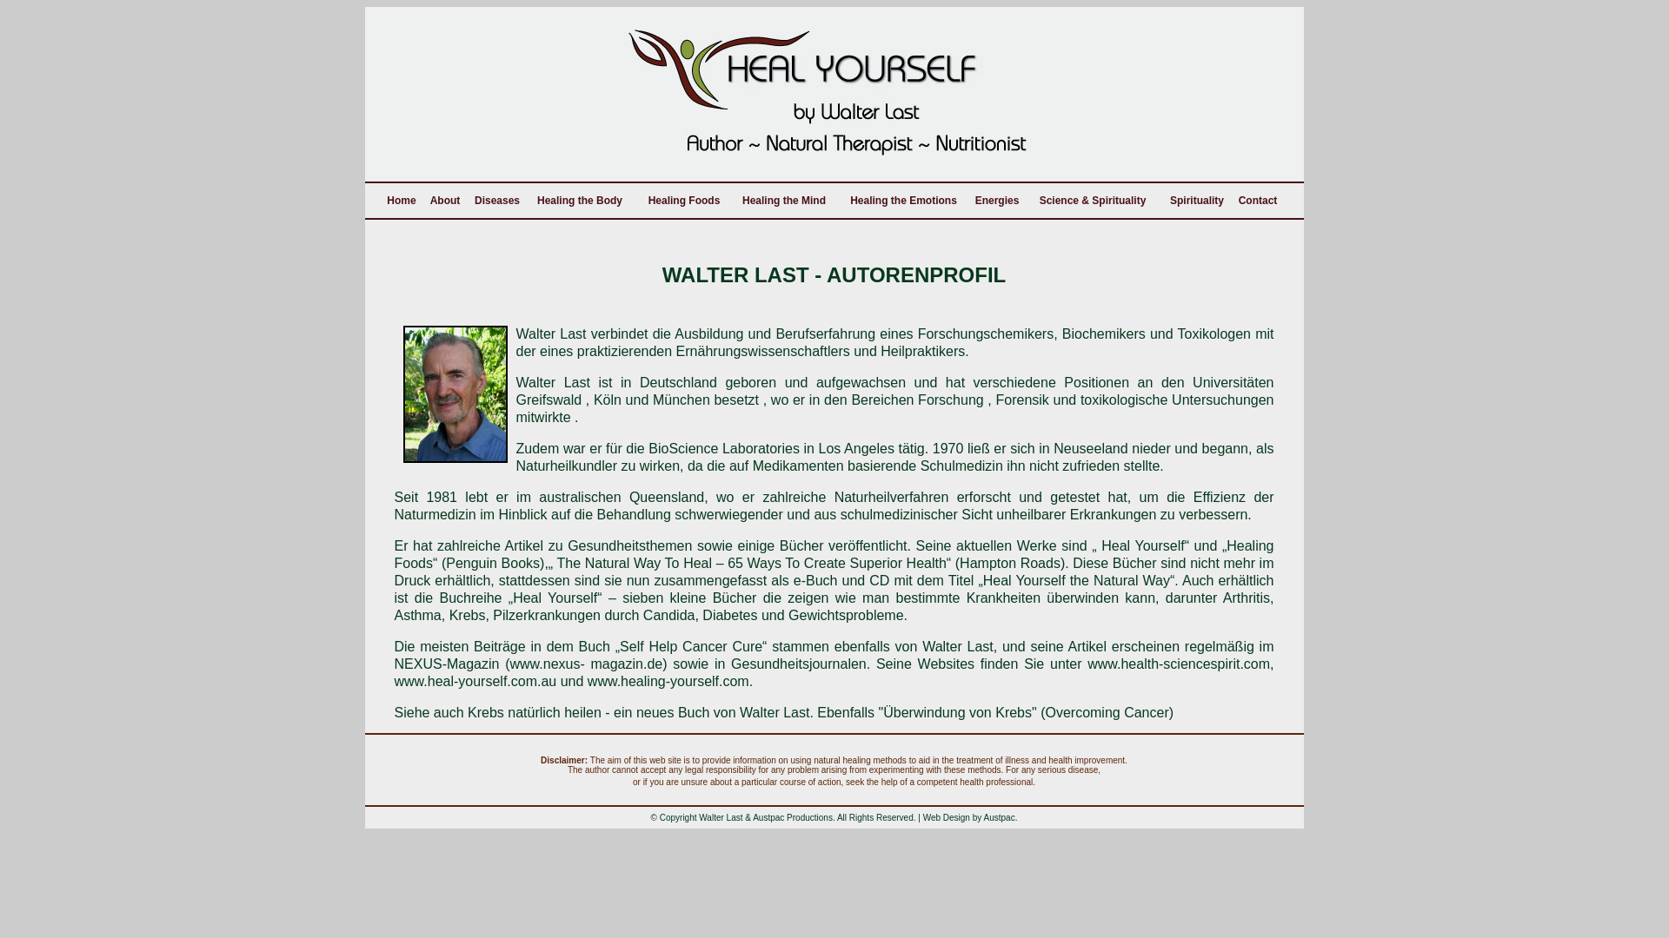 The width and height of the screenshot is (1669, 938). What do you see at coordinates (668, 681) in the screenshot?
I see `www.healing-yourself.com` at bounding box center [668, 681].